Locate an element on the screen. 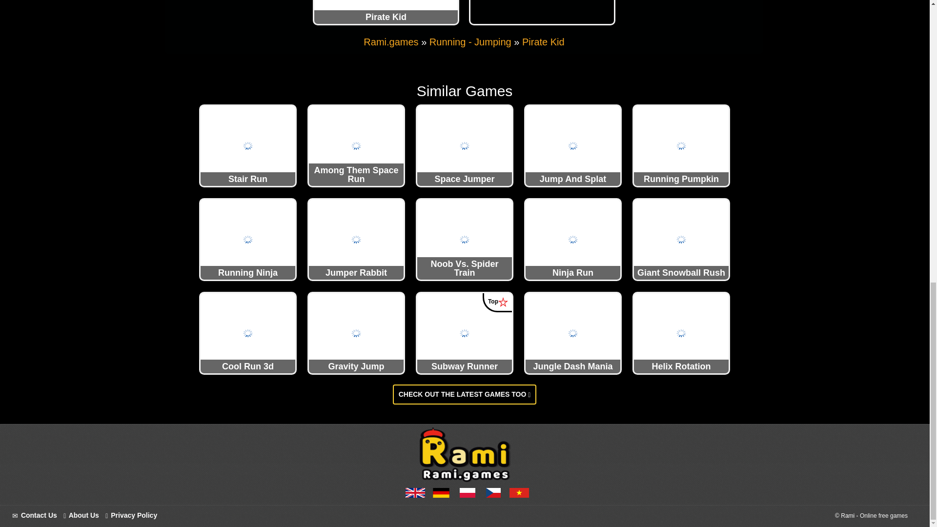  Running Ninja is located at coordinates (247, 239).